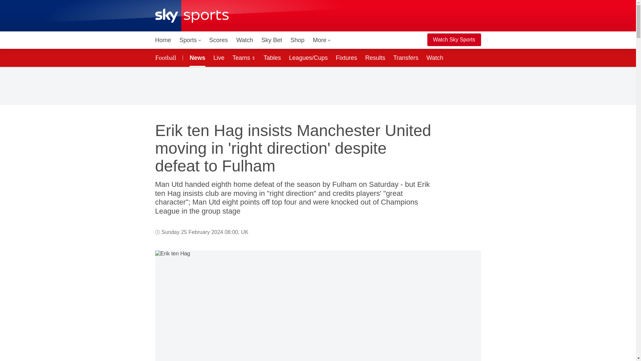 The height and width of the screenshot is (361, 641). Describe the element at coordinates (322, 40) in the screenshot. I see `More` at that location.